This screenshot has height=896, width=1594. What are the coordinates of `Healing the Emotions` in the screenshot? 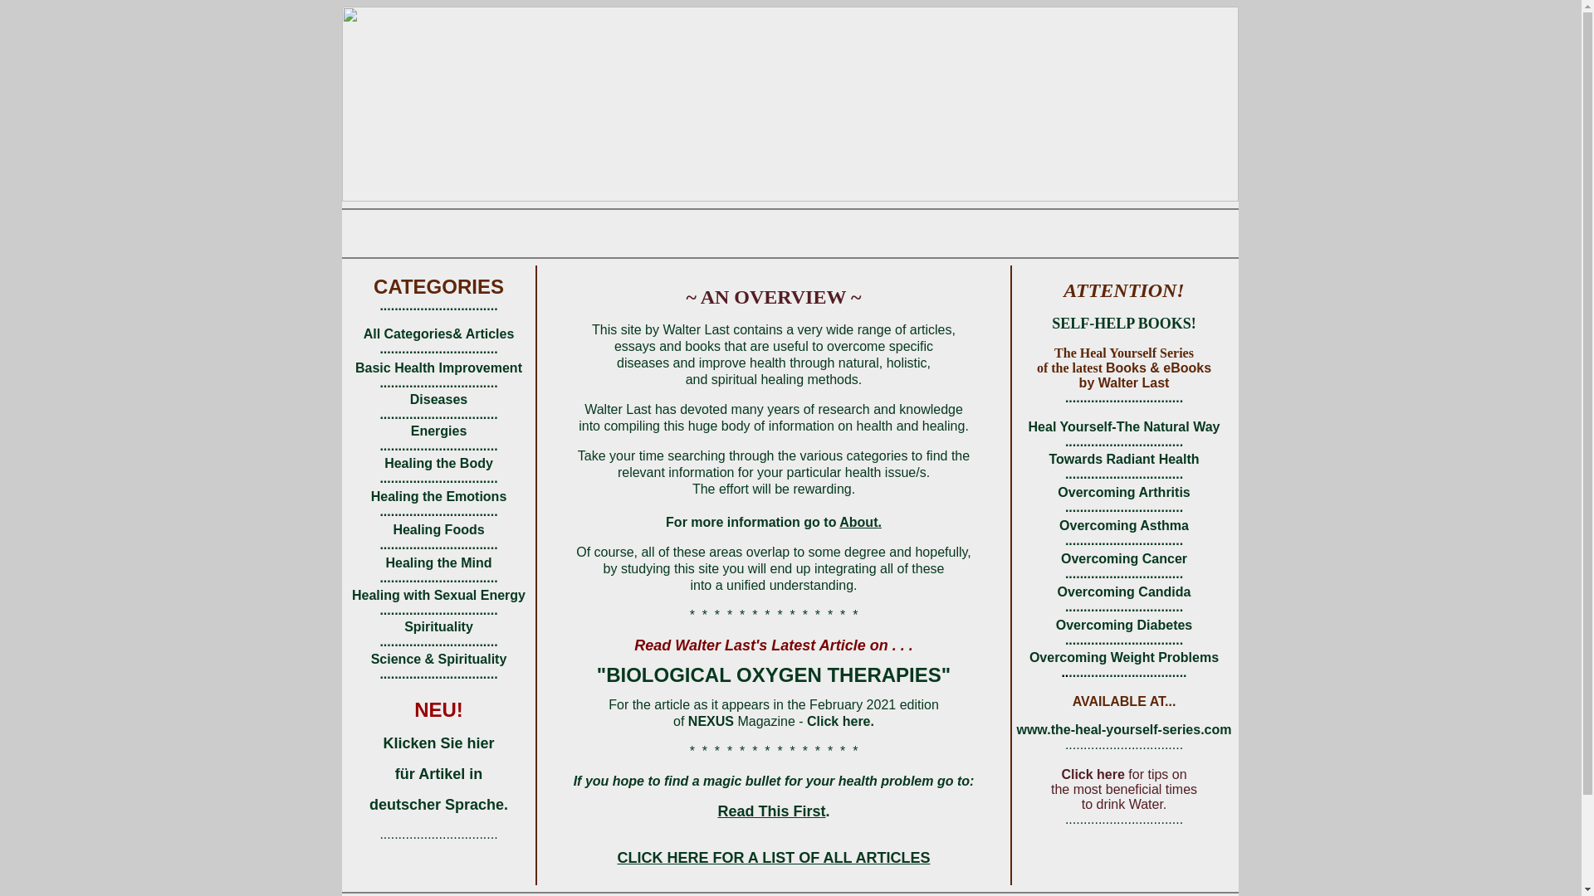 It's located at (439, 496).